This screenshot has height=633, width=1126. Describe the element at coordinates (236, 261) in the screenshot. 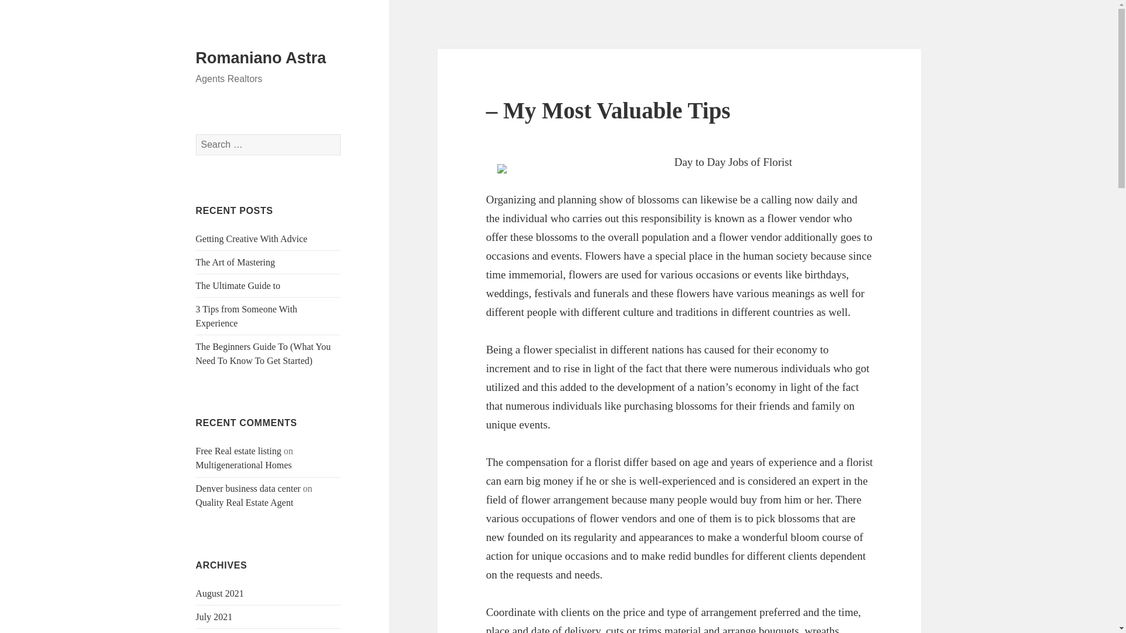

I see `The Art of Mastering` at that location.